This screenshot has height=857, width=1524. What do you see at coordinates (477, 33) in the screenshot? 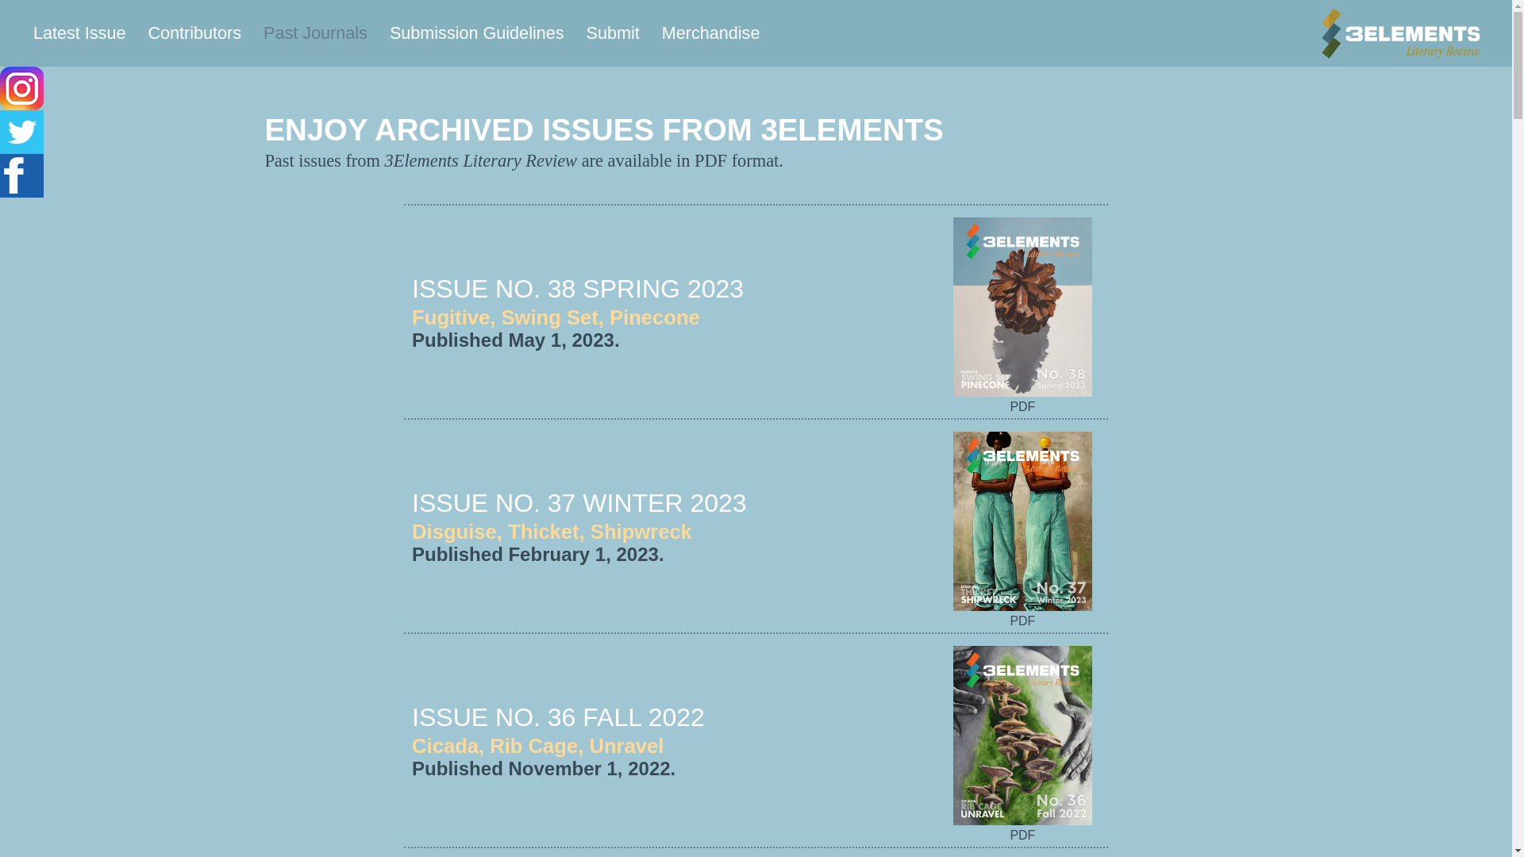
I see `Submission Guidelines` at bounding box center [477, 33].